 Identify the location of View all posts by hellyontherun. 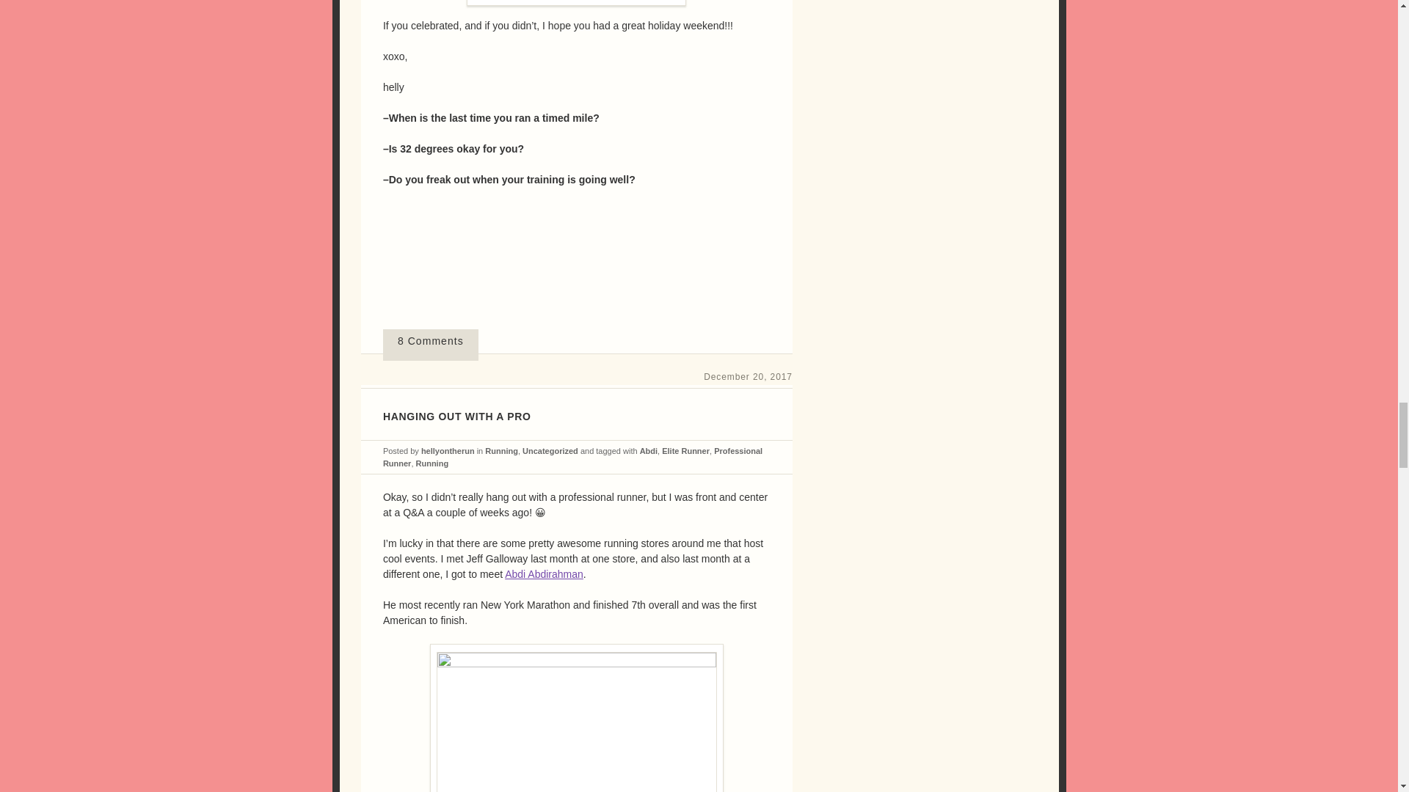
(448, 451).